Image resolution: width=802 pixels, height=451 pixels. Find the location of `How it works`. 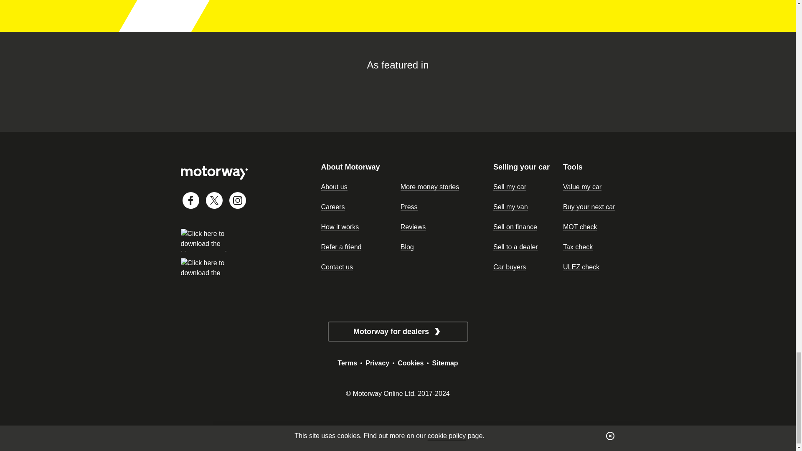

How it works is located at coordinates (359, 227).